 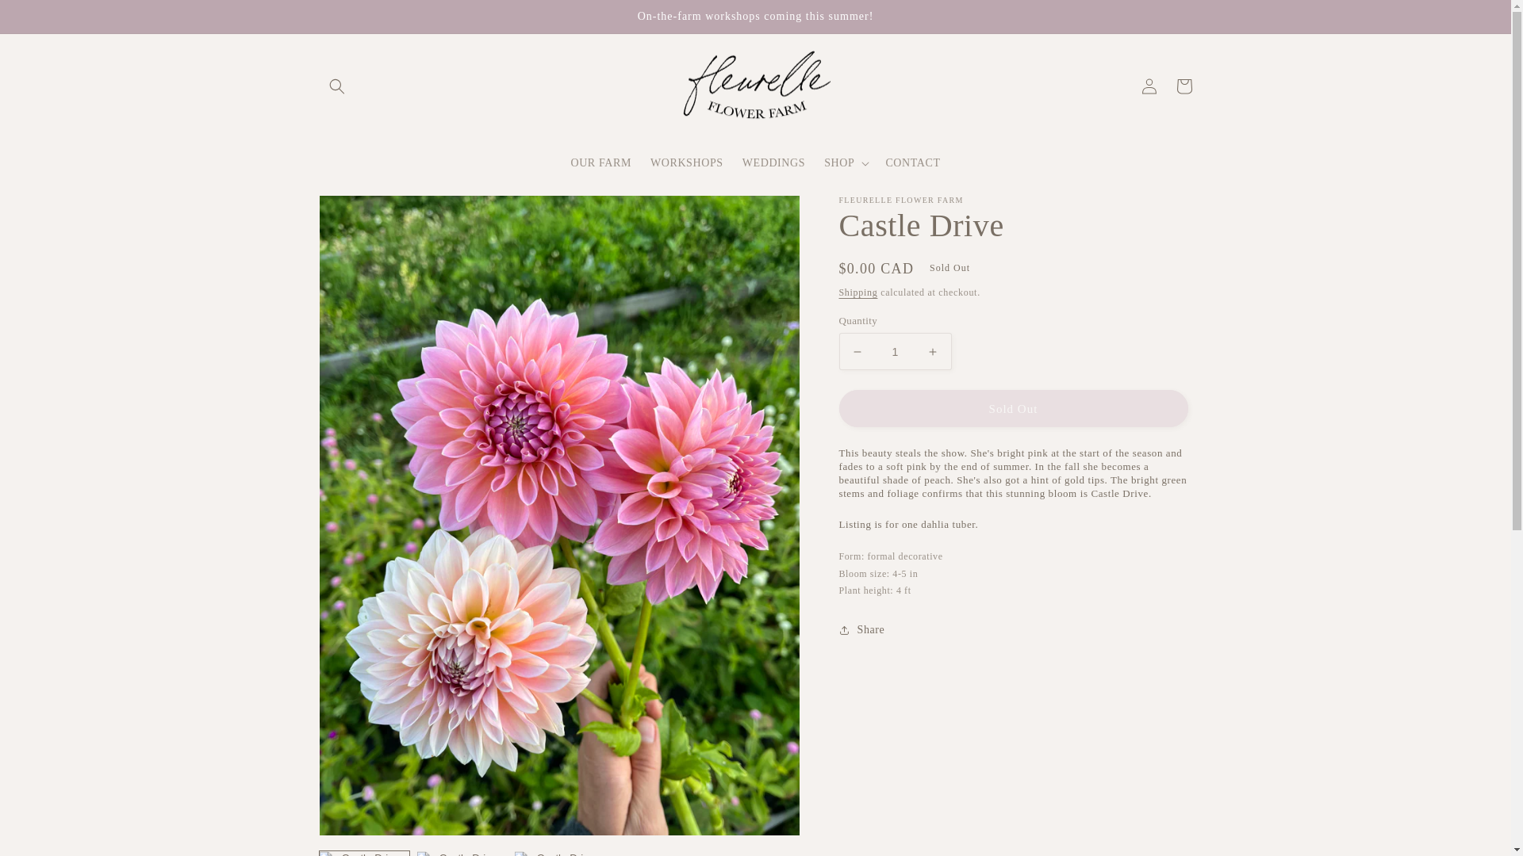 I want to click on WORKSHOPS, so click(x=687, y=162).